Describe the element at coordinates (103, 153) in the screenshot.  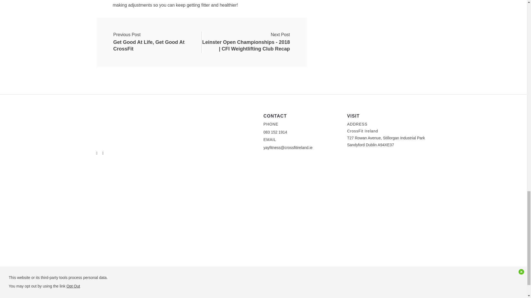
I see `Follow us on facebook` at that location.